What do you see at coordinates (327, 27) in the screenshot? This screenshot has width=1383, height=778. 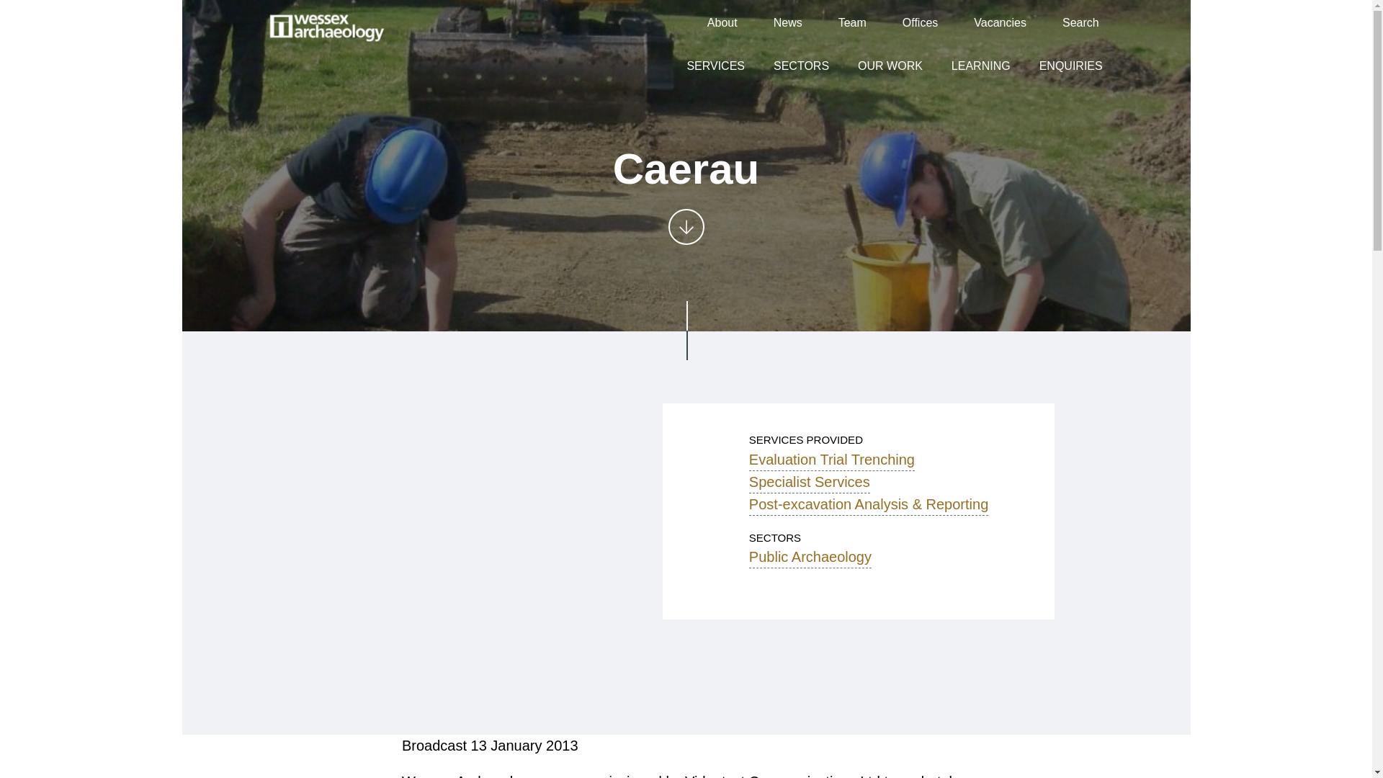 I see `Home` at bounding box center [327, 27].